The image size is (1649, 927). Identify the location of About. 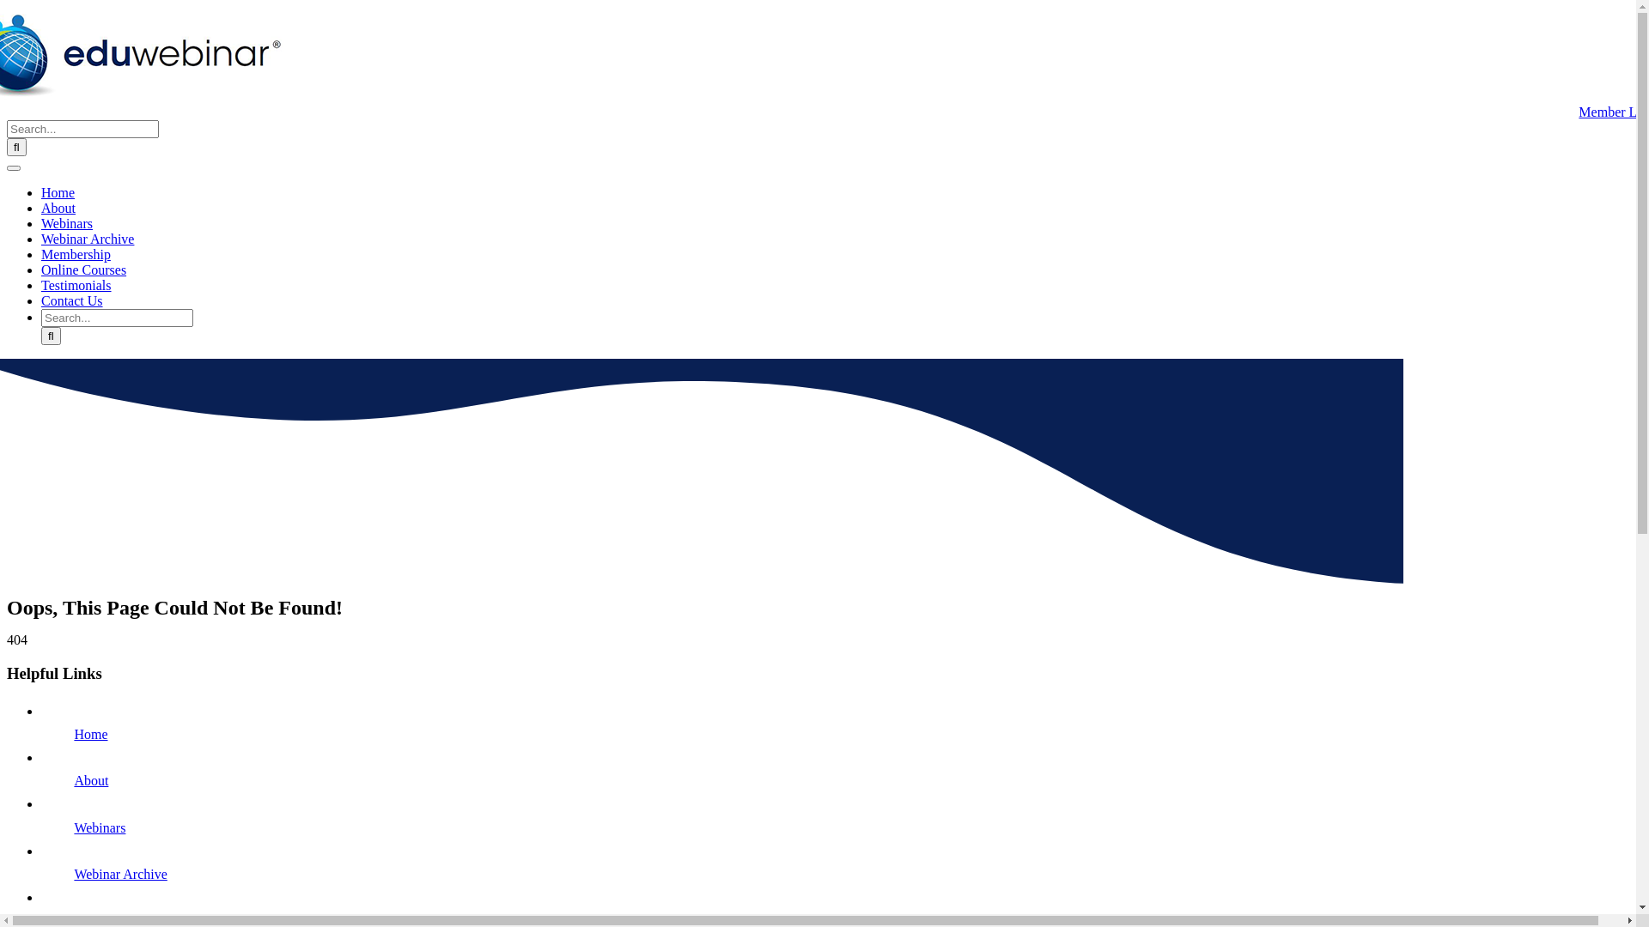
(58, 208).